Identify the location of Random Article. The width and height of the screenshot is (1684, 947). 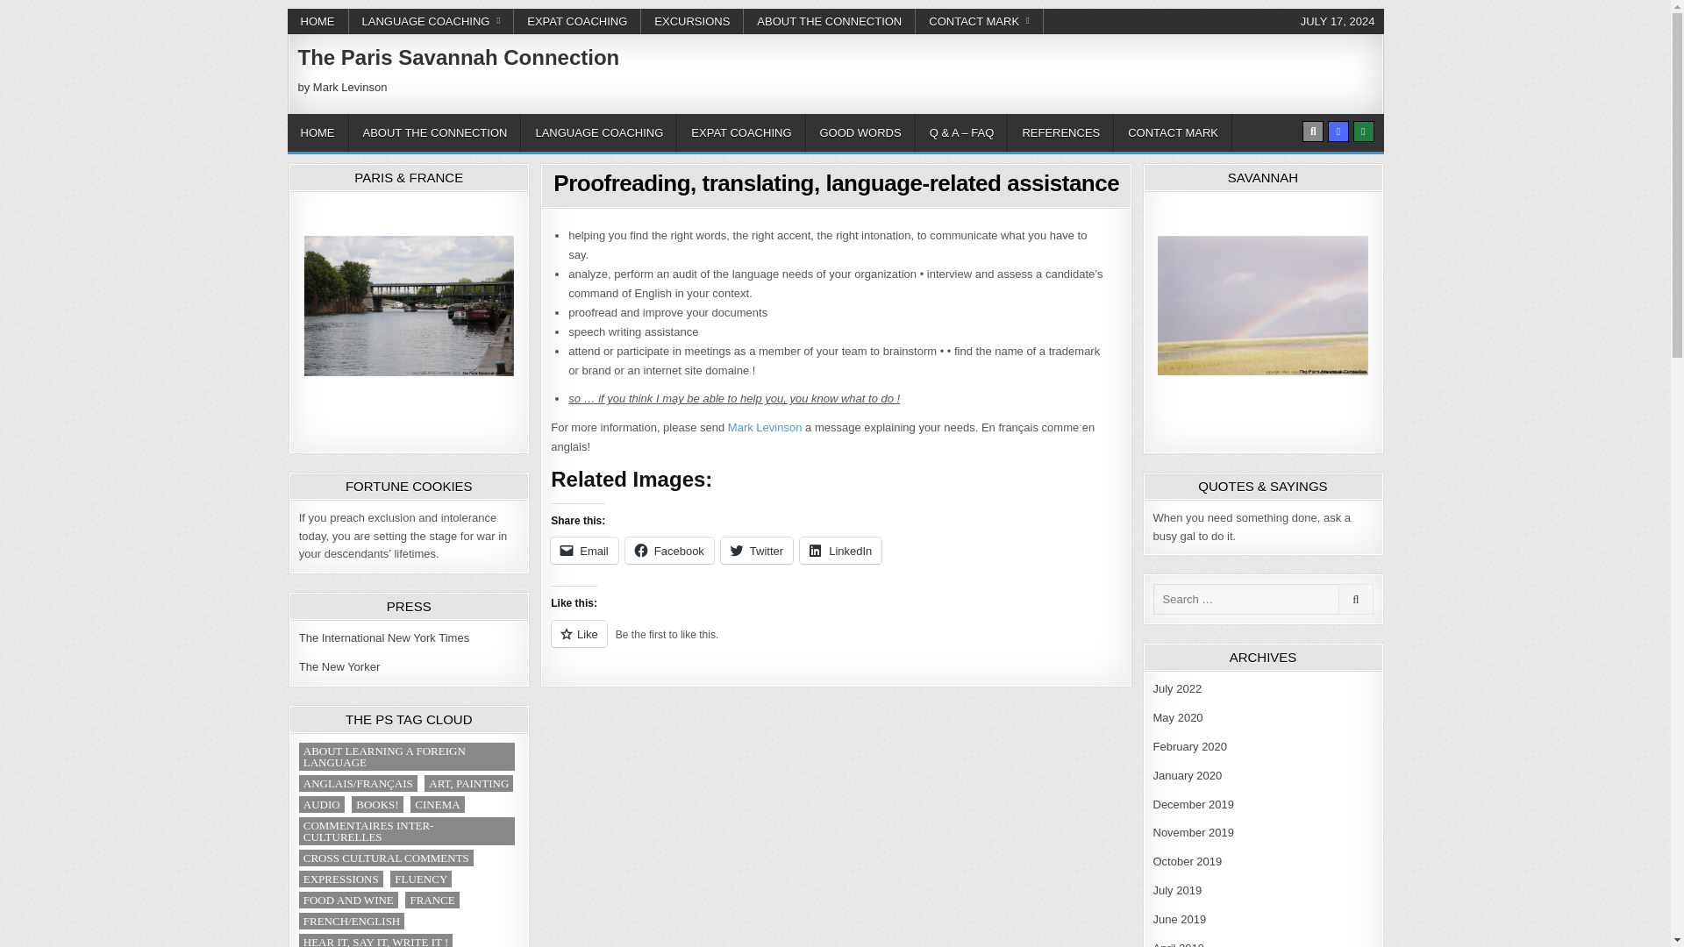
(1338, 132).